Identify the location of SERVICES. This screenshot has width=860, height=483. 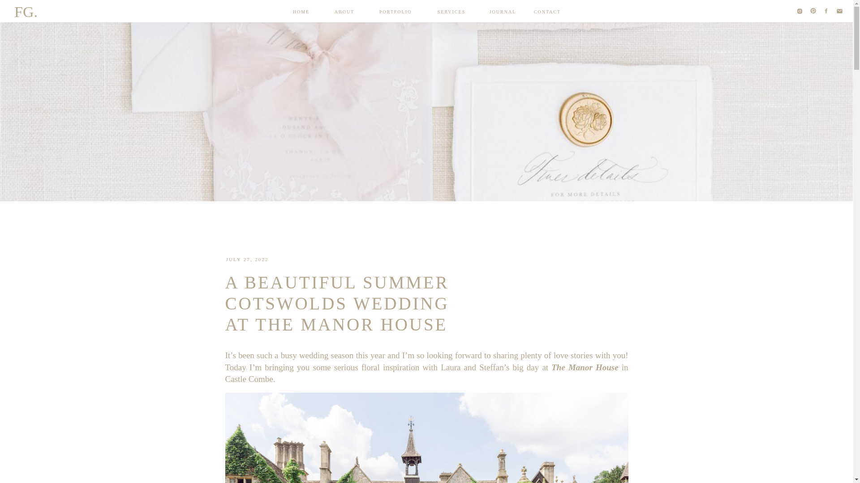
(451, 12).